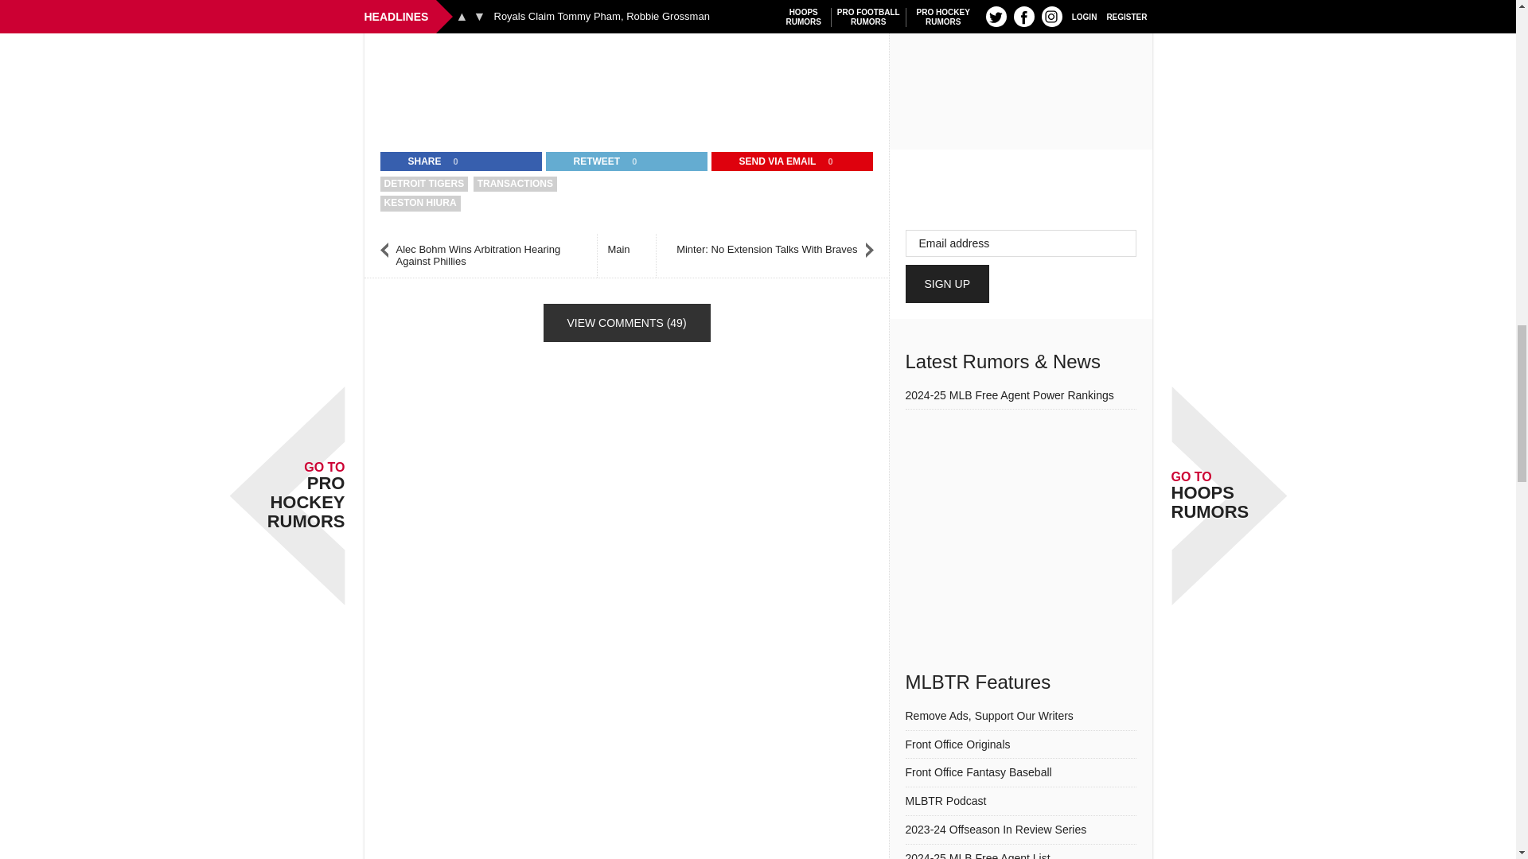 The image size is (1528, 859). What do you see at coordinates (948, 283) in the screenshot?
I see `Sign Up` at bounding box center [948, 283].